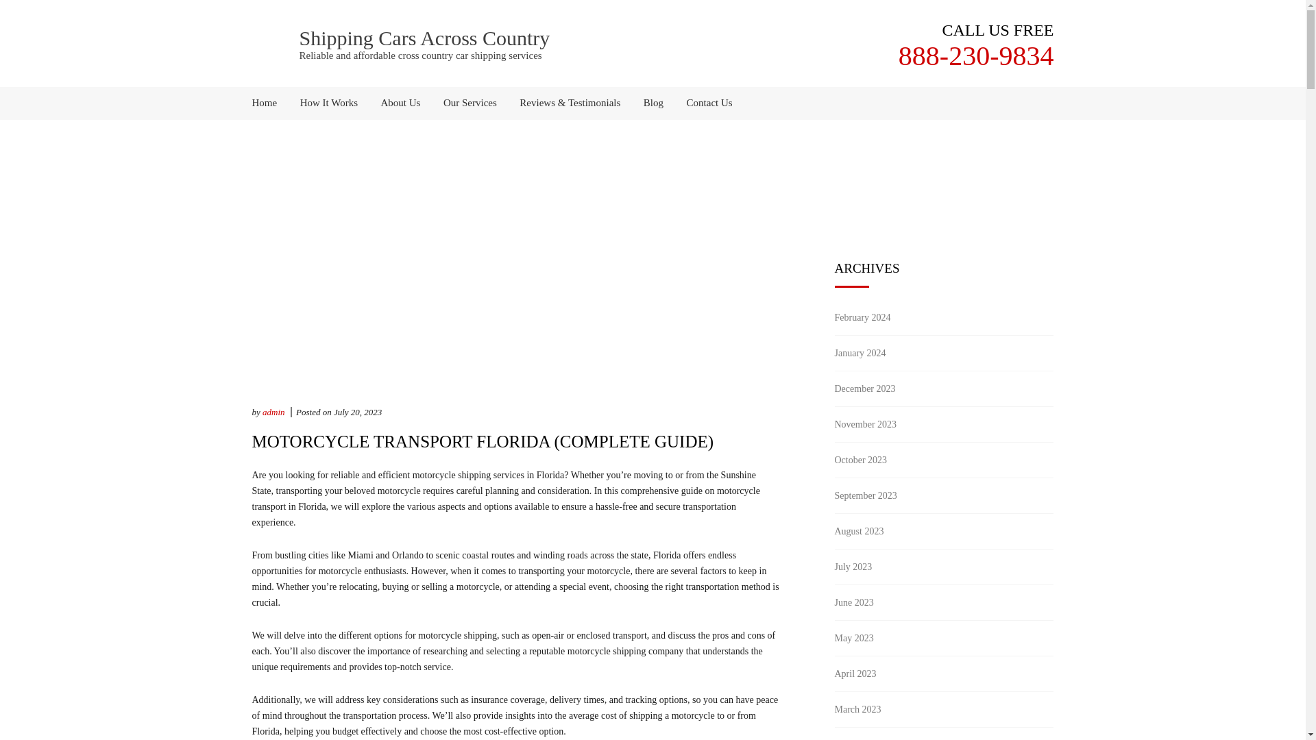  What do you see at coordinates (705, 103) in the screenshot?
I see `Contact Us` at bounding box center [705, 103].